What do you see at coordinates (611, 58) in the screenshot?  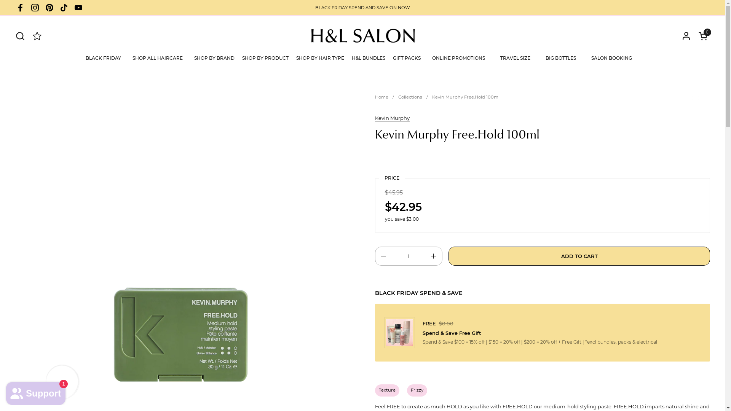 I see `SALON BOOKING` at bounding box center [611, 58].